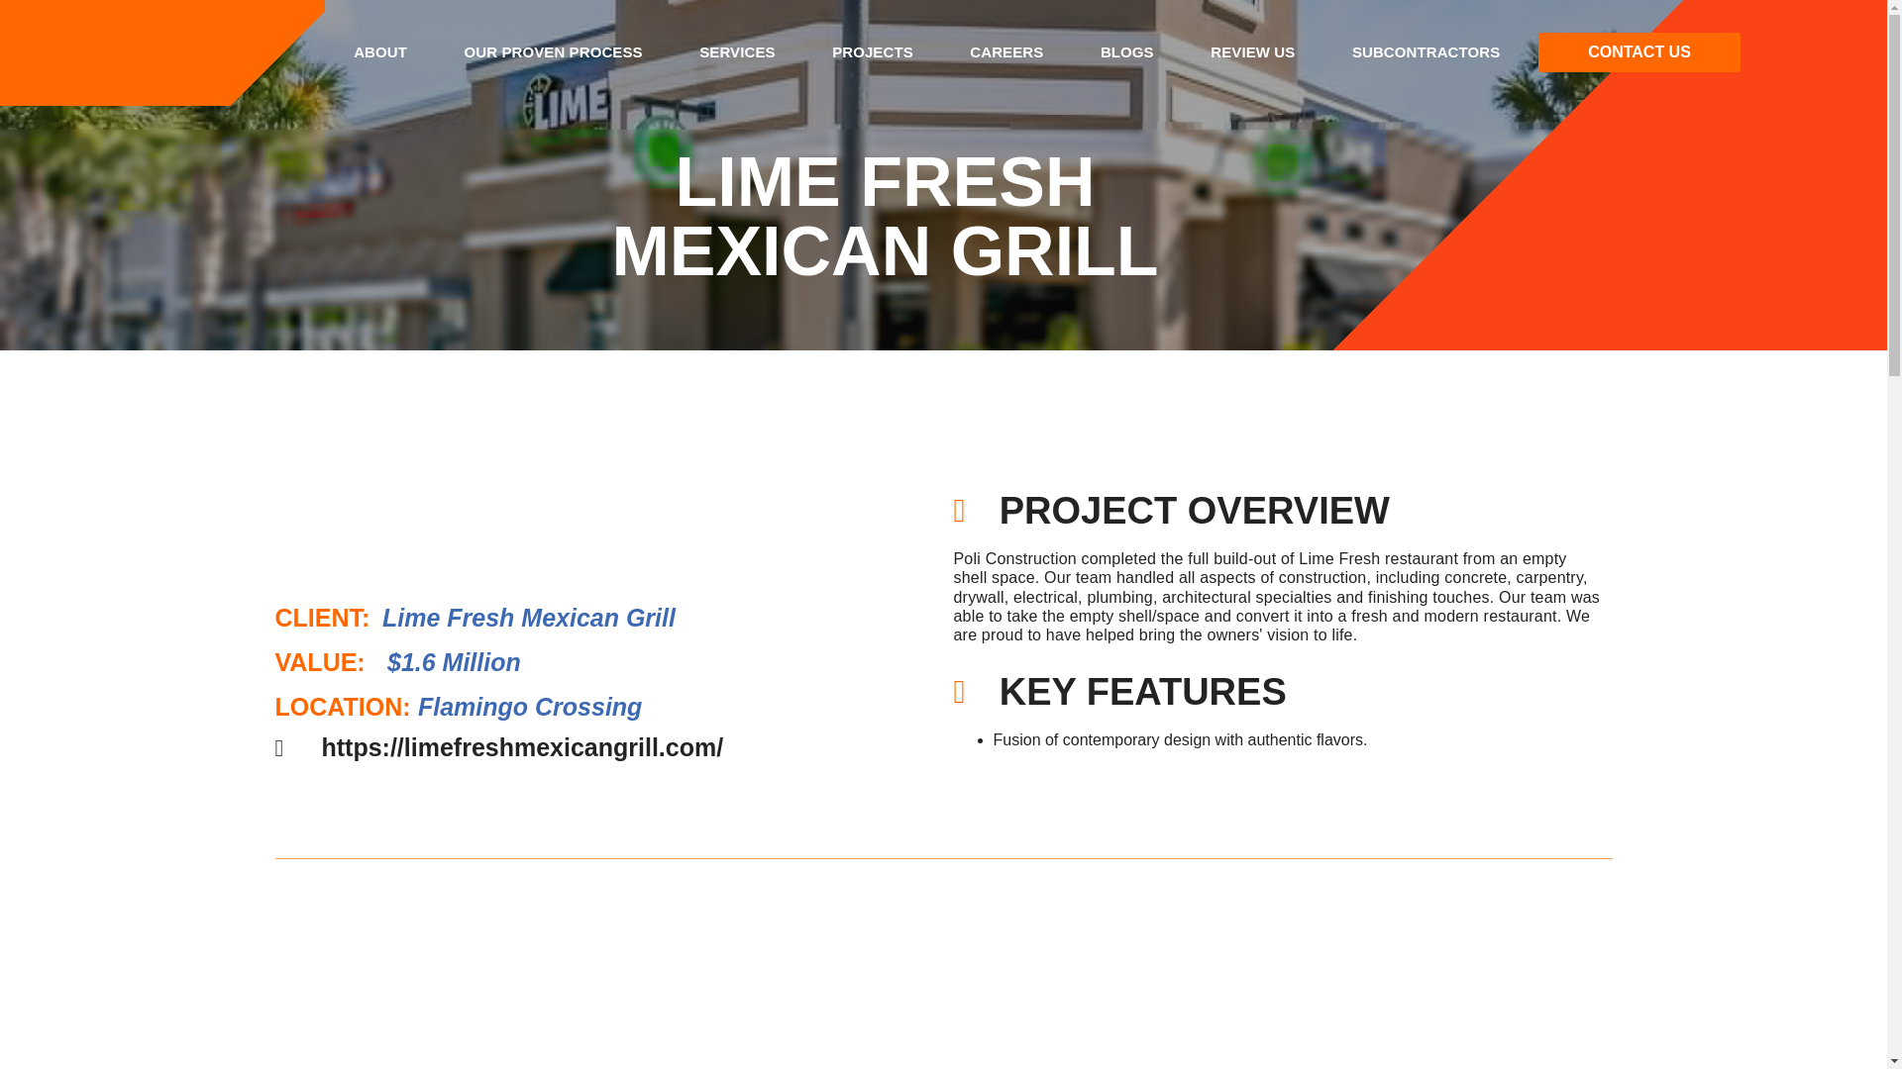  What do you see at coordinates (1638, 52) in the screenshot?
I see `CONTACT US` at bounding box center [1638, 52].